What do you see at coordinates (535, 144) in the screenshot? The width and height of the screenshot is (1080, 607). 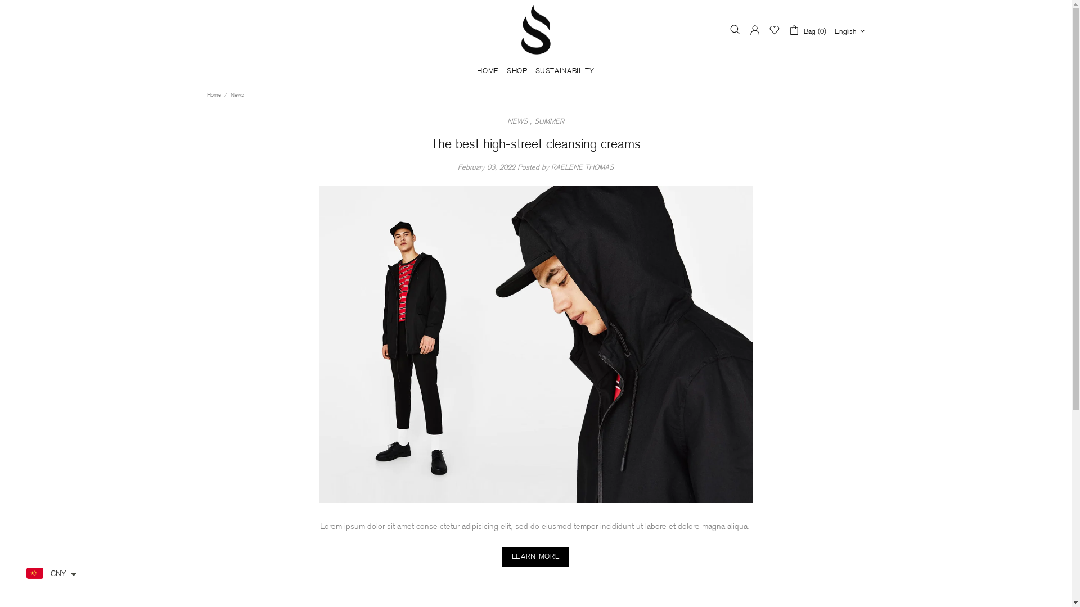 I see `The best high-street cleansing creams` at bounding box center [535, 144].